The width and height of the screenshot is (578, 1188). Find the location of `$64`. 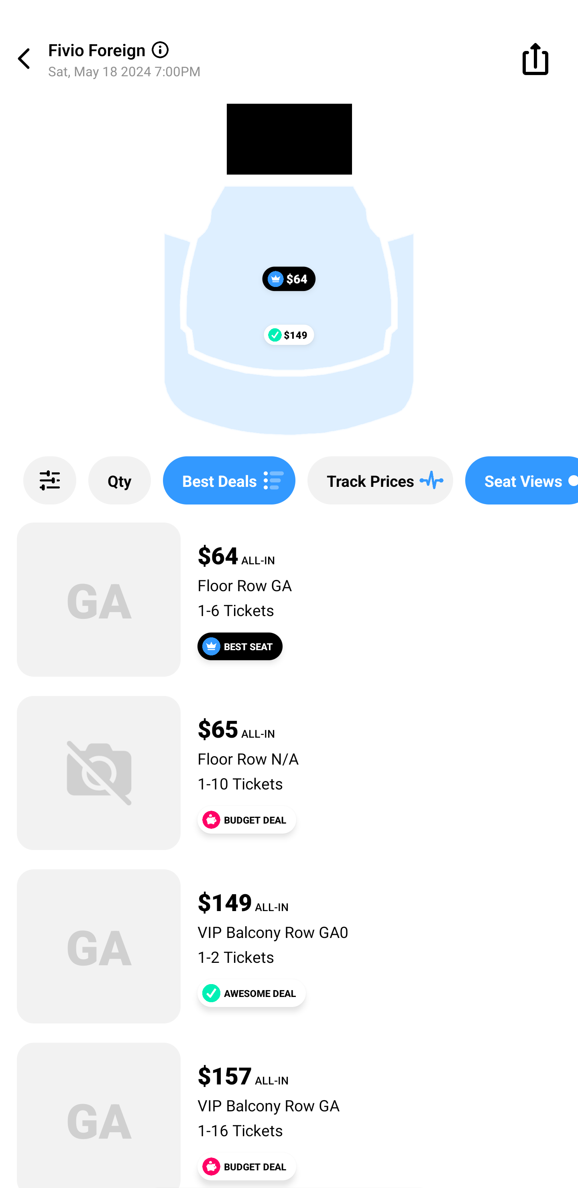

$64 is located at coordinates (289, 279).